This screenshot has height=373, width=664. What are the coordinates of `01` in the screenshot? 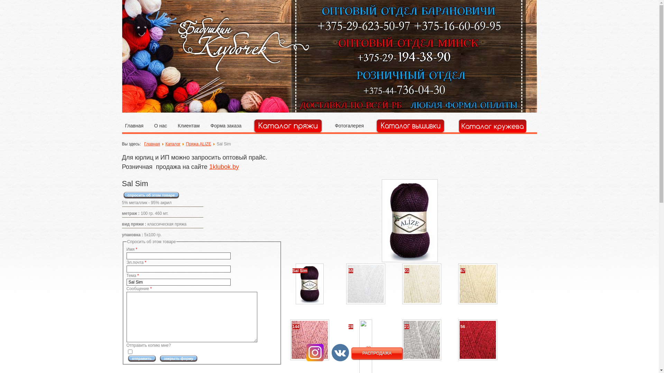 It's located at (422, 284).